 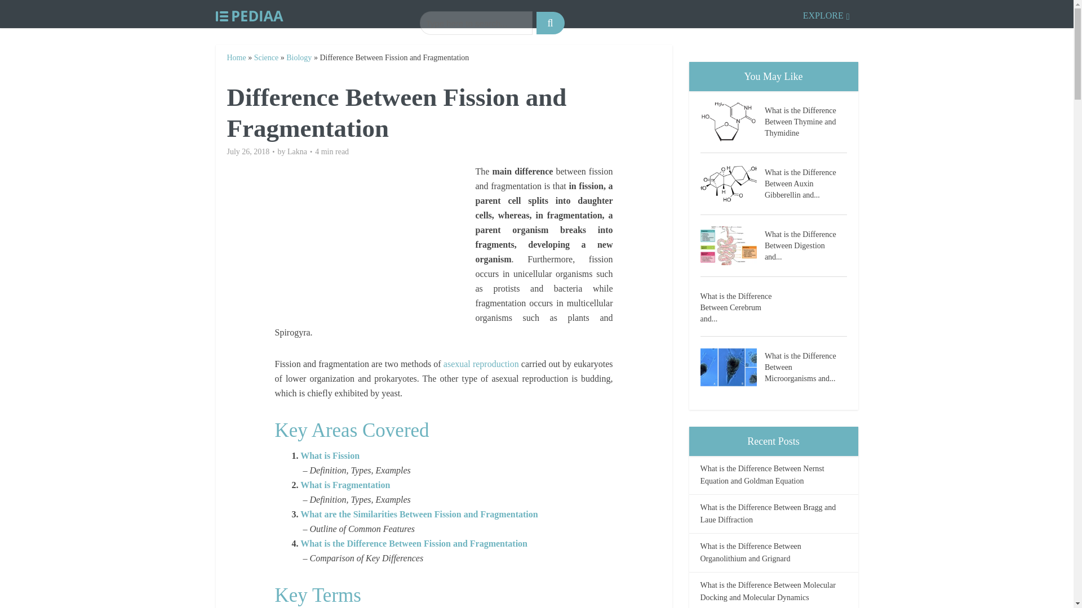 What do you see at coordinates (330, 455) in the screenshot?
I see `What is Fission` at bounding box center [330, 455].